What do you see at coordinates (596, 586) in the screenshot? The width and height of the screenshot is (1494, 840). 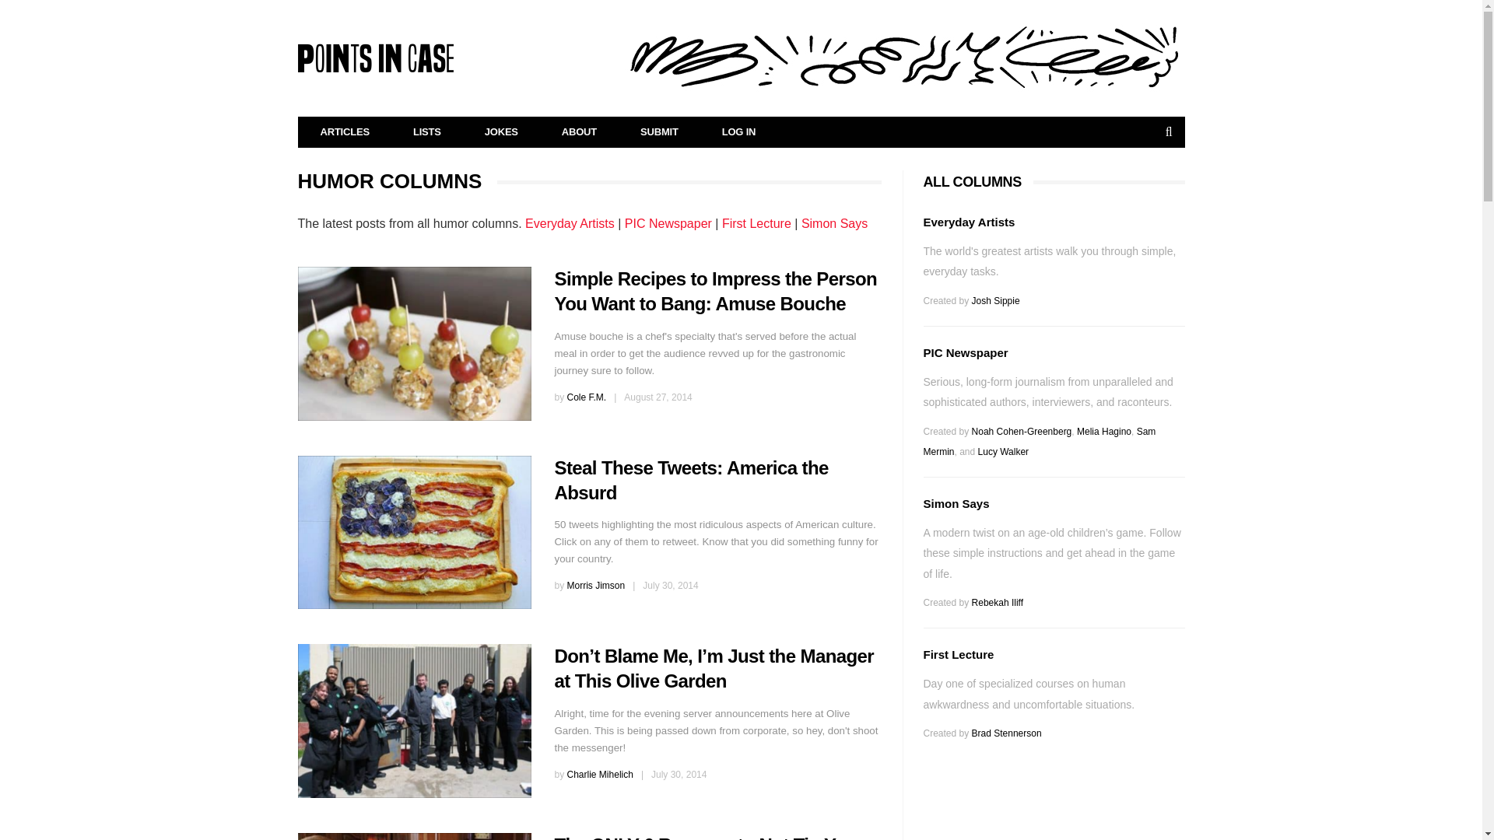 I see `Posts by Morris Jimson` at bounding box center [596, 586].